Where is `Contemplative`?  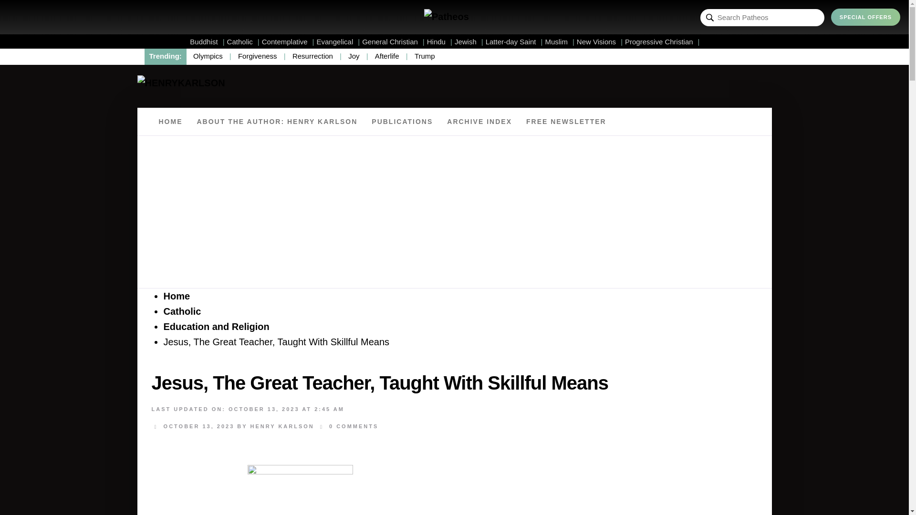 Contemplative is located at coordinates (288, 41).